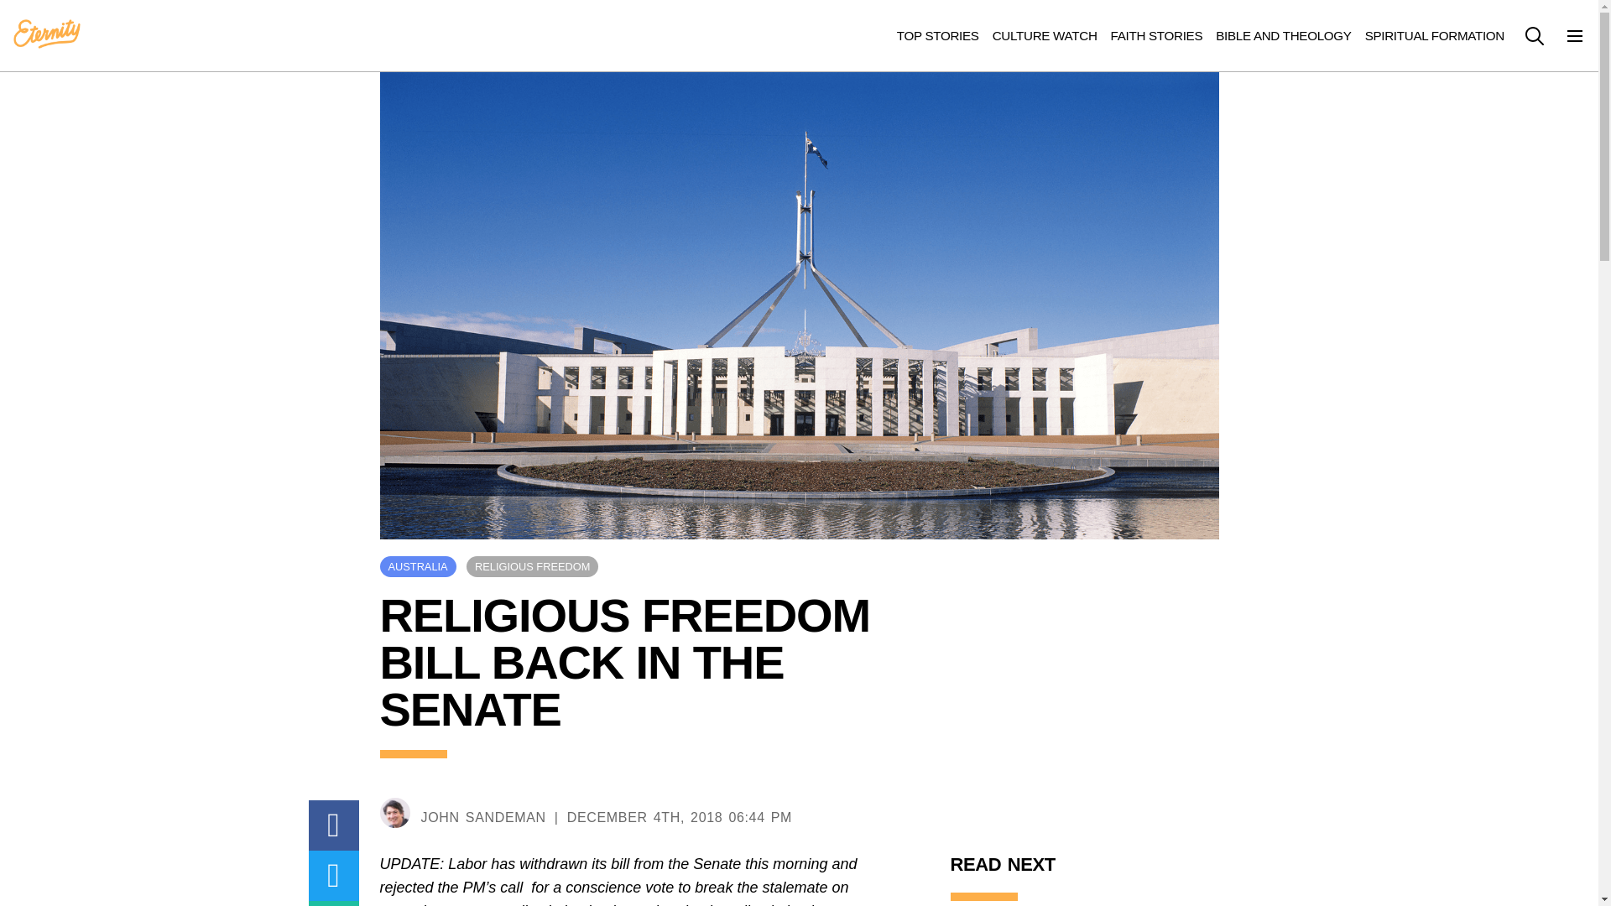  What do you see at coordinates (334, 876) in the screenshot?
I see `Share on Twitter` at bounding box center [334, 876].